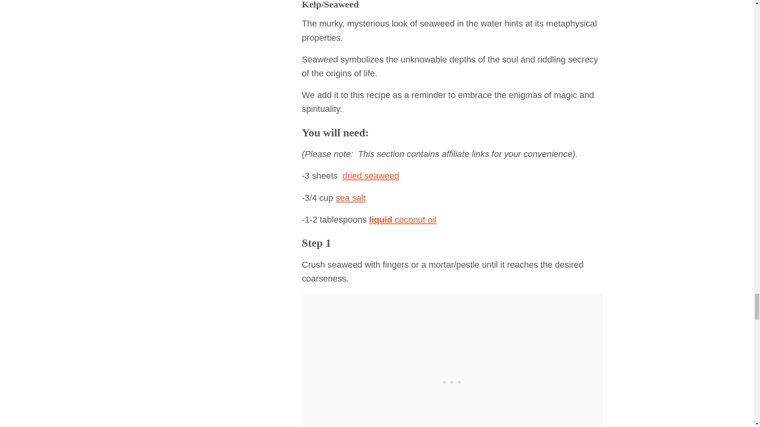 This screenshot has width=760, height=427. I want to click on sea salt, so click(351, 198).